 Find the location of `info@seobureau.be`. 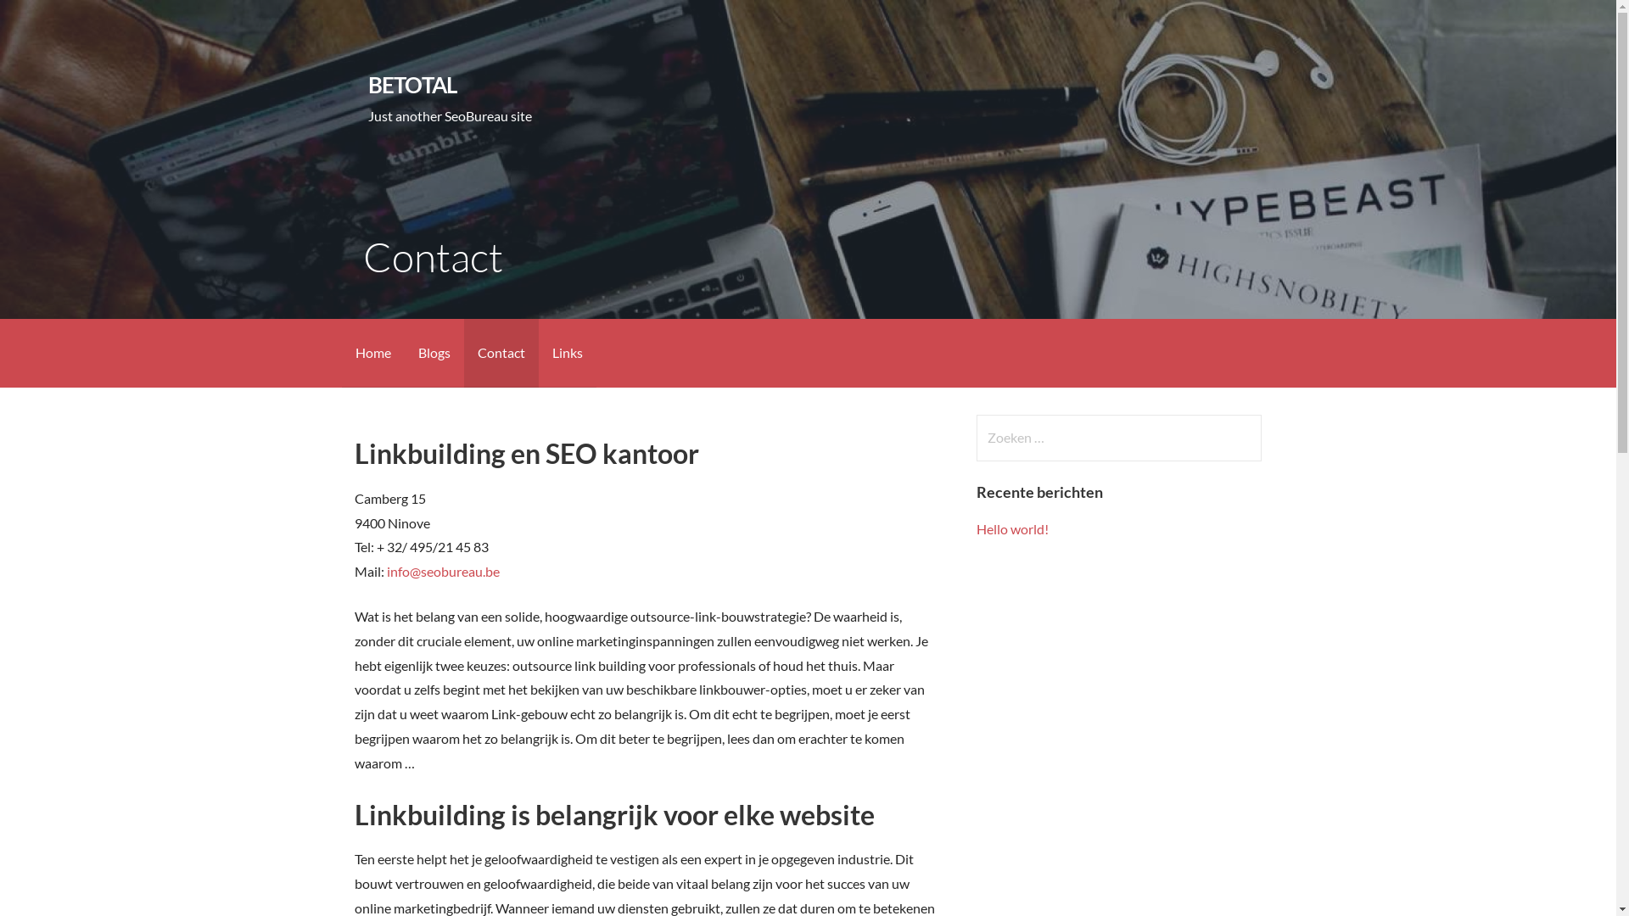

info@seobureau.be is located at coordinates (443, 572).